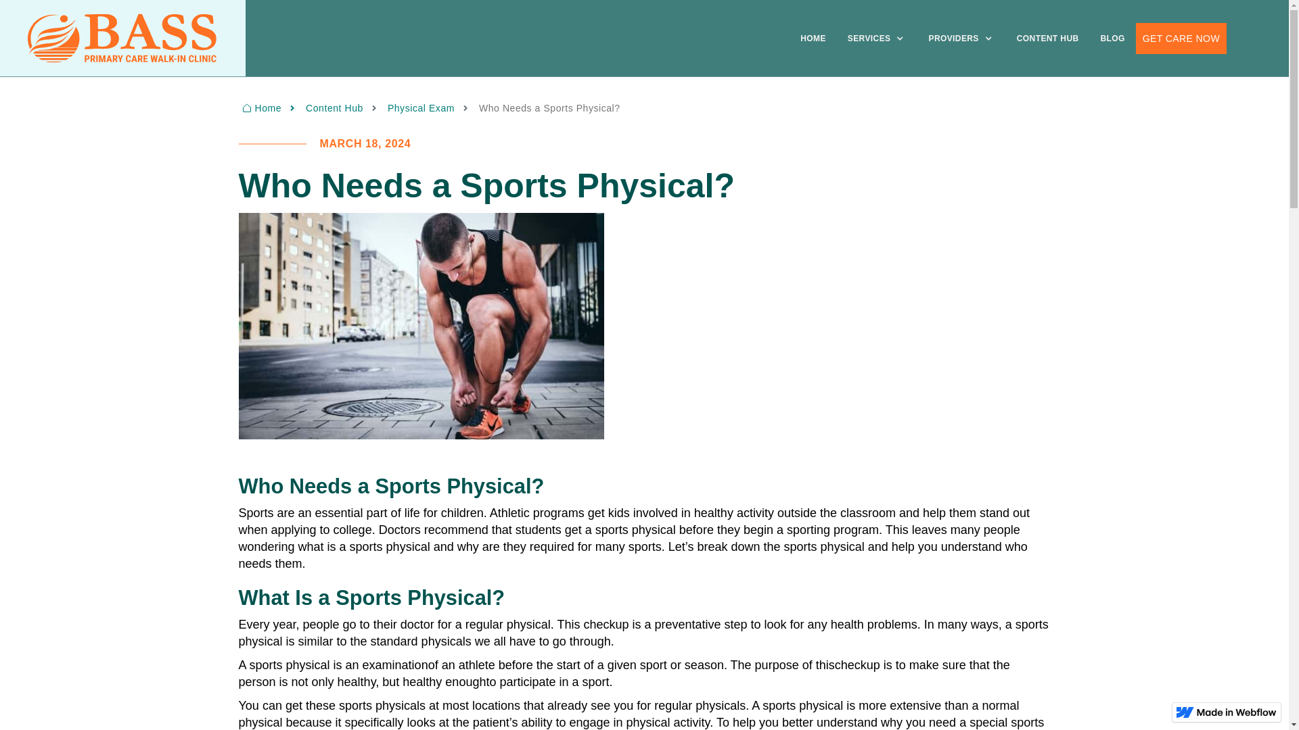 The image size is (1299, 730). I want to click on Physical Exam, so click(430, 108).